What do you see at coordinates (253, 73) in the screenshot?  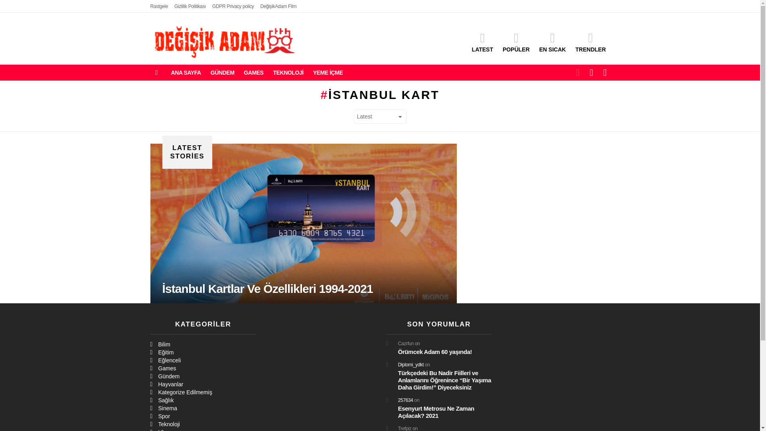 I see `GAMES` at bounding box center [253, 73].